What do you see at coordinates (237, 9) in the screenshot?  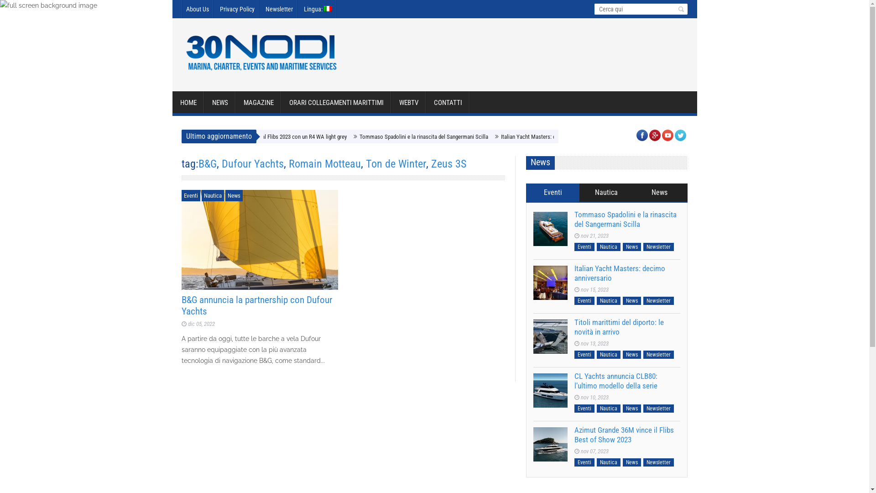 I see `Privacy Policy` at bounding box center [237, 9].